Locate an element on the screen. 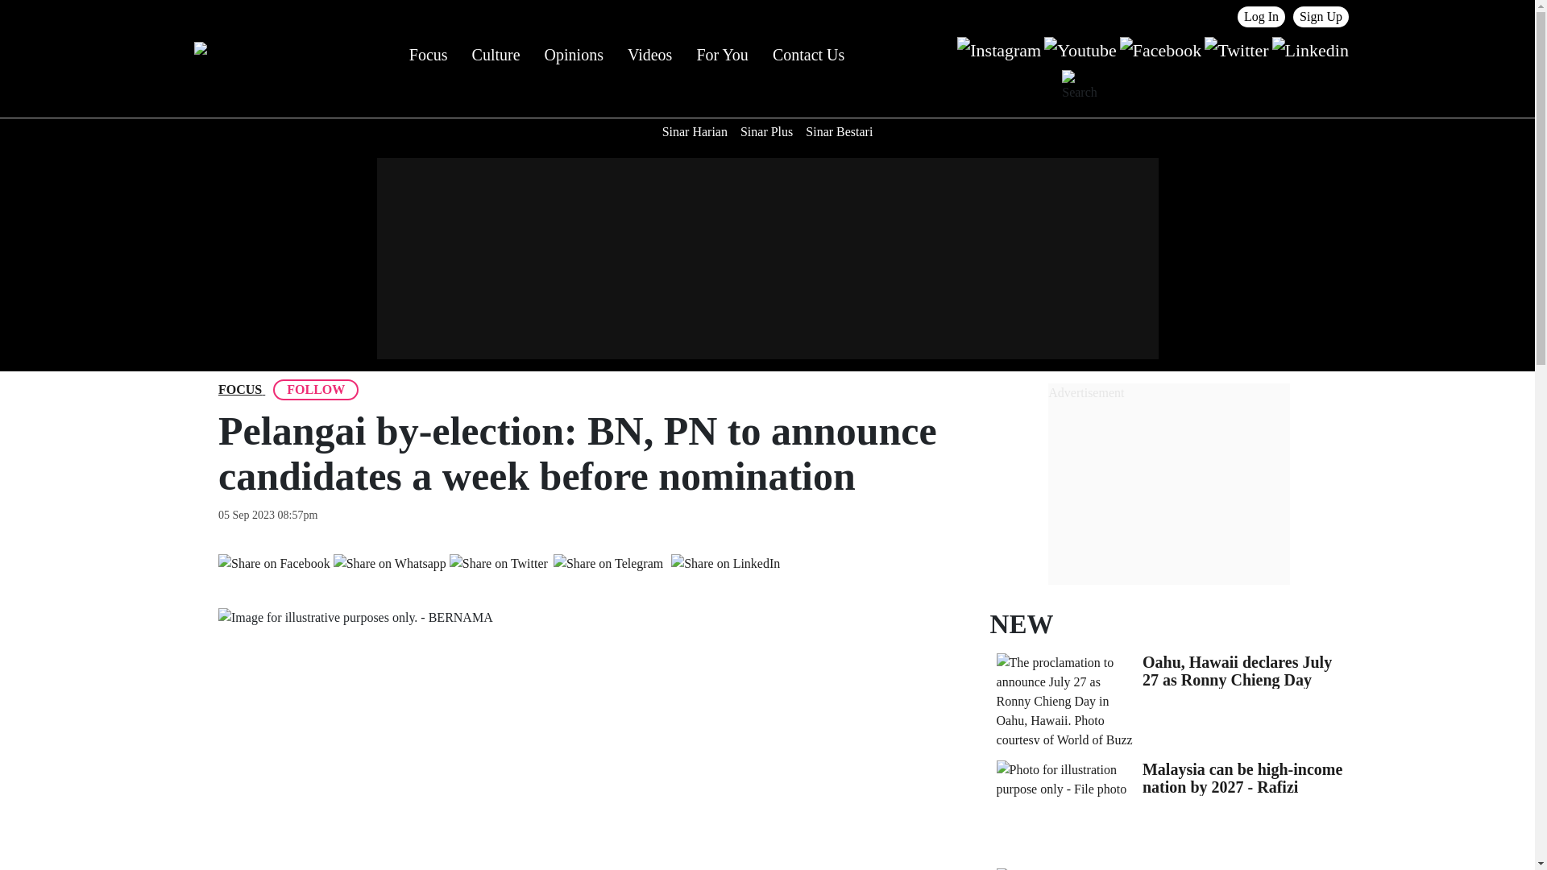 This screenshot has width=1547, height=870. For You is located at coordinates (722, 55).